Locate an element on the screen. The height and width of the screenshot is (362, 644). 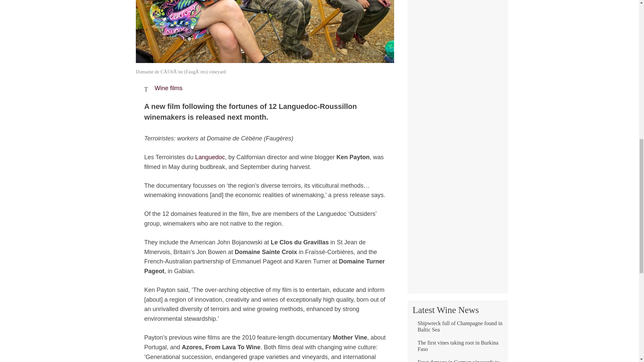
Shipwreck full of Champagne found in Baltic Sea is located at coordinates (458, 329).